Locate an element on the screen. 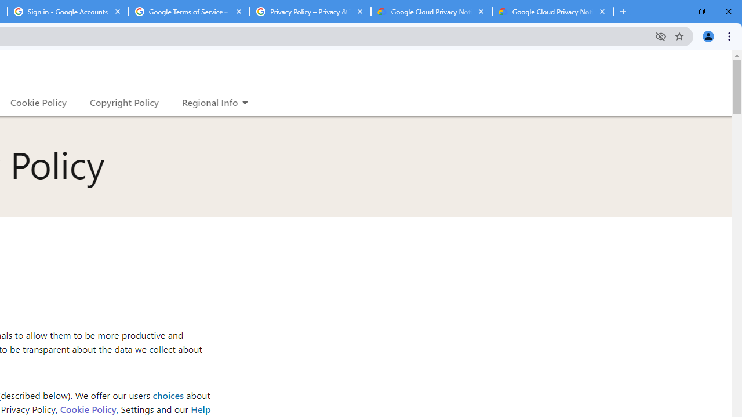 This screenshot has width=742, height=417. choices is located at coordinates (168, 395).